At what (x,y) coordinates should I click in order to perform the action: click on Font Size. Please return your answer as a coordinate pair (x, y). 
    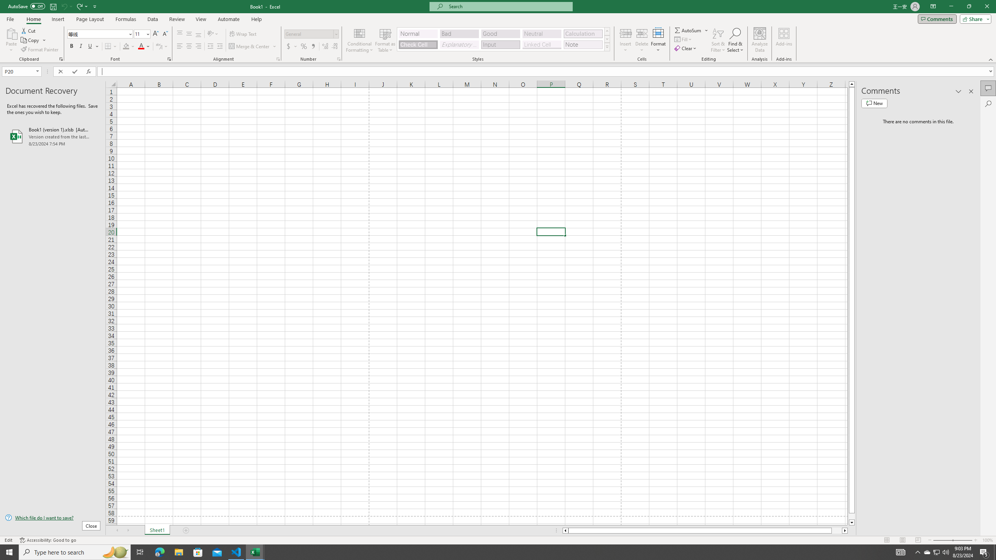
    Looking at the image, I should click on (142, 34).